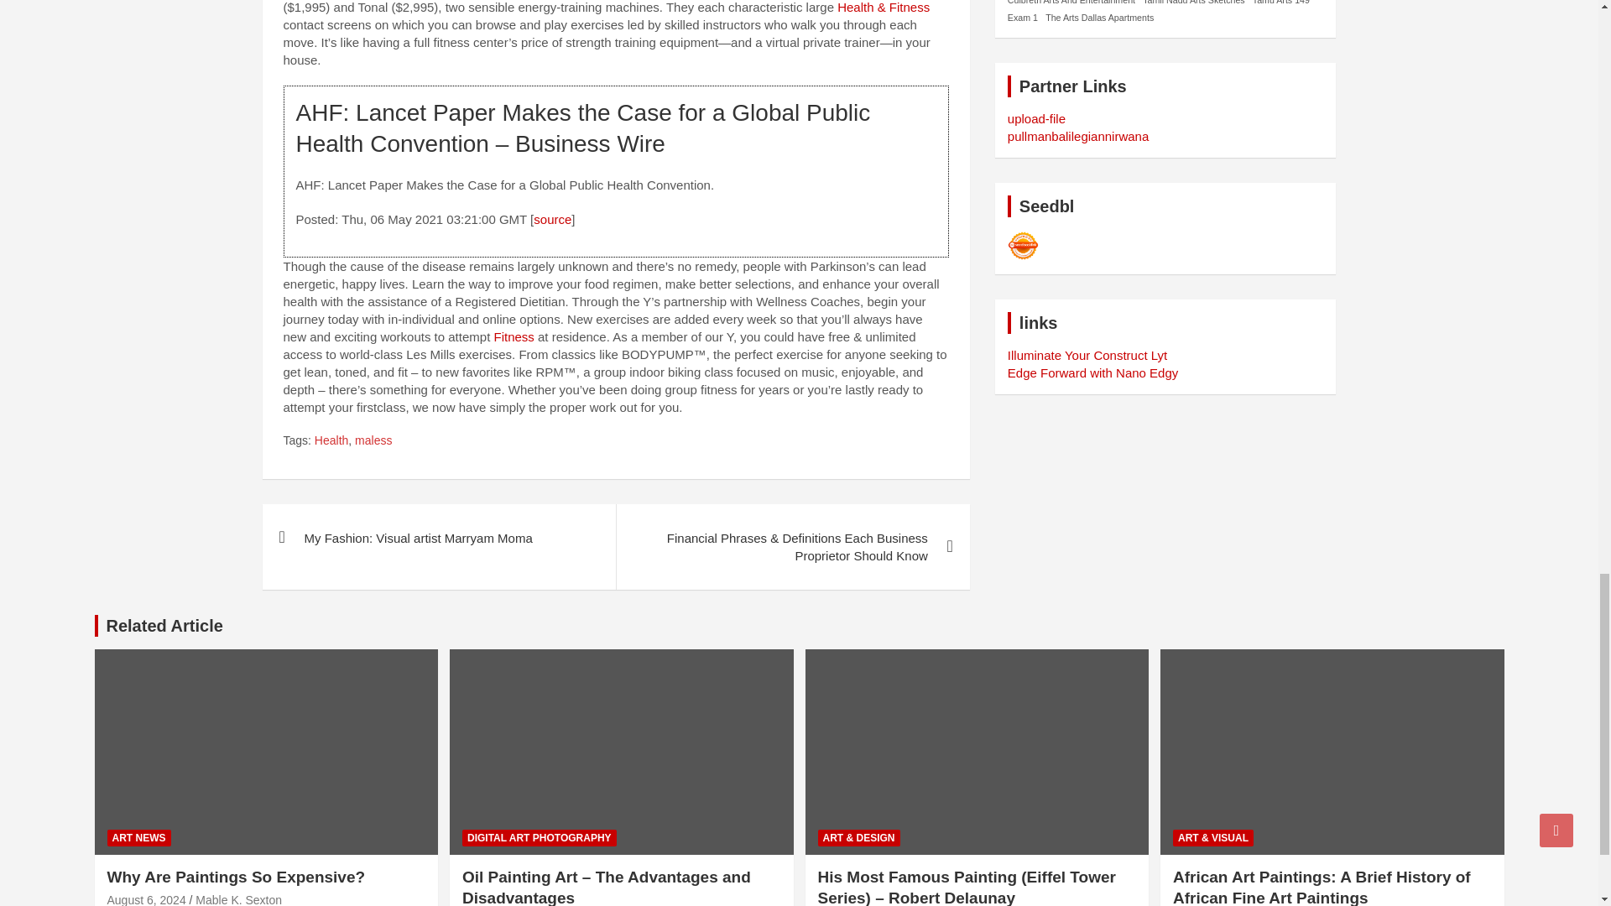  Describe the element at coordinates (373, 441) in the screenshot. I see `maless` at that location.